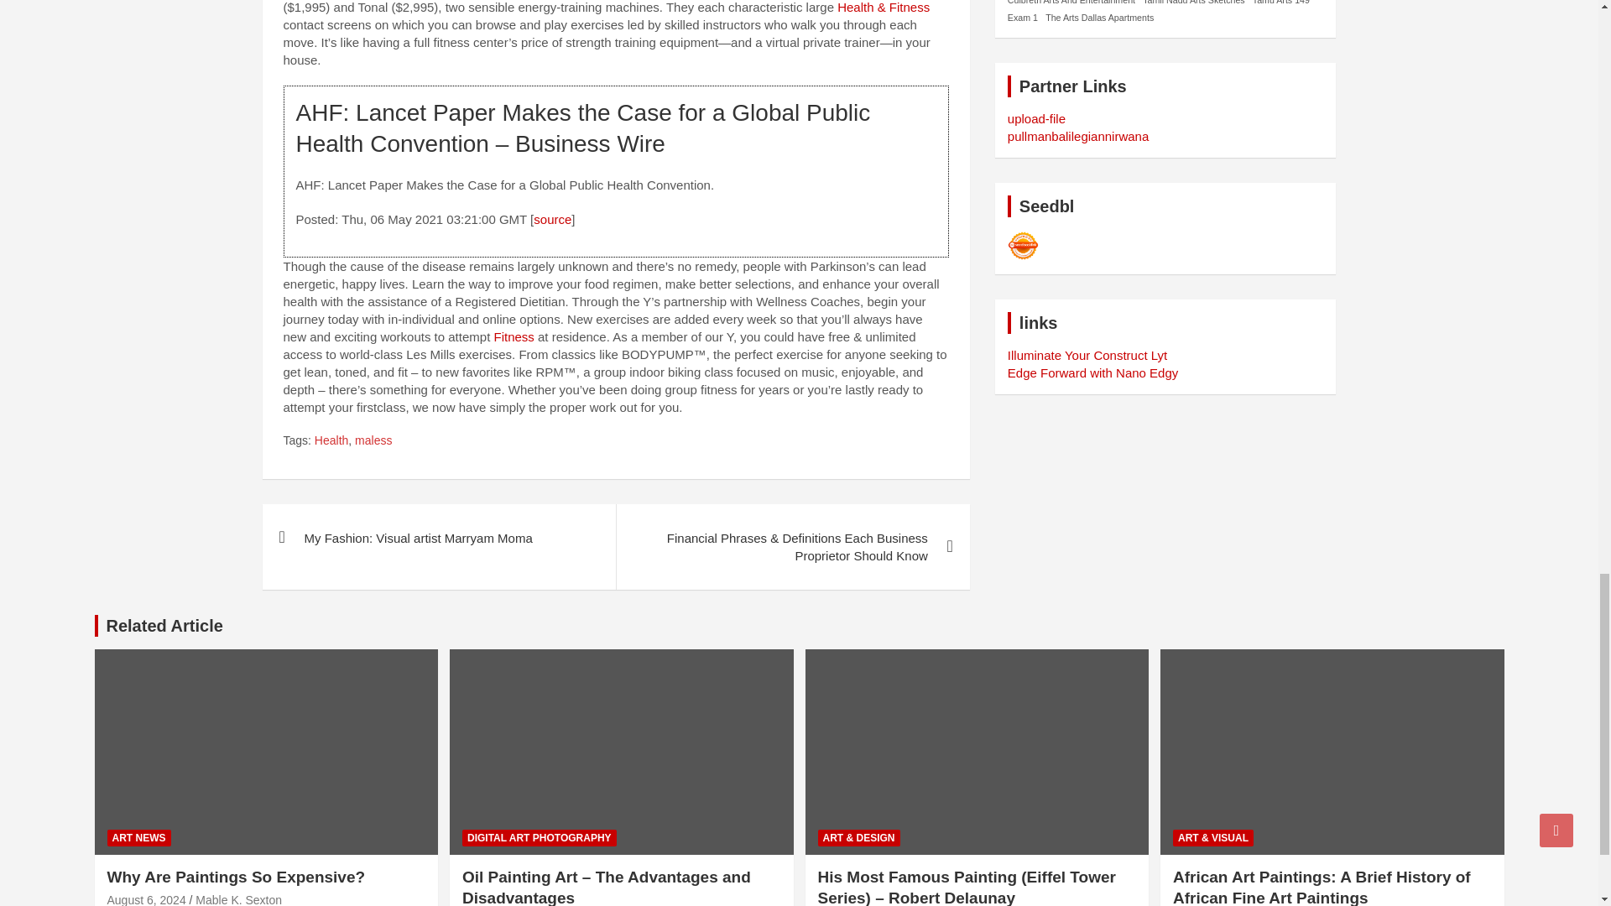  Describe the element at coordinates (373, 441) in the screenshot. I see `maless` at that location.